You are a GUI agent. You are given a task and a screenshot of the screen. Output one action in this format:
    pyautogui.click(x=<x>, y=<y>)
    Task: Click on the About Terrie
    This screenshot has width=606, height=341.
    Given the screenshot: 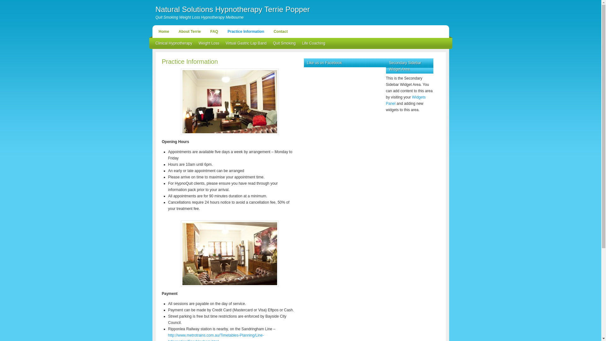 What is the action you would take?
    pyautogui.click(x=190, y=32)
    